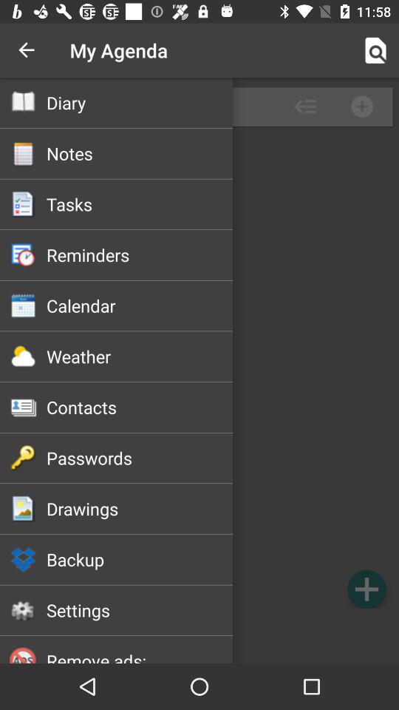  I want to click on access more planner features, so click(199, 371).